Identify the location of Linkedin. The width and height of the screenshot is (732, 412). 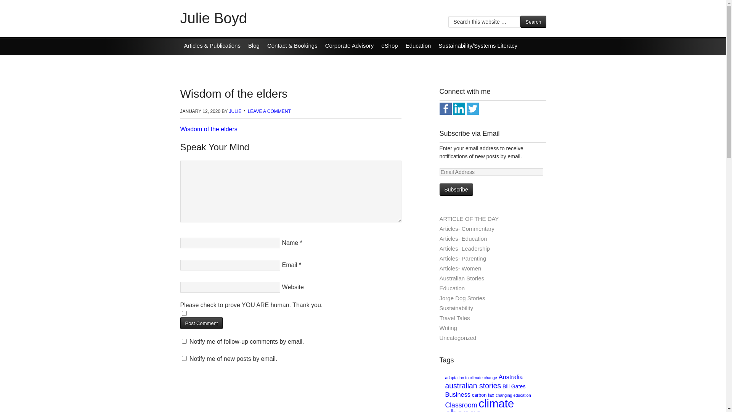
(459, 113).